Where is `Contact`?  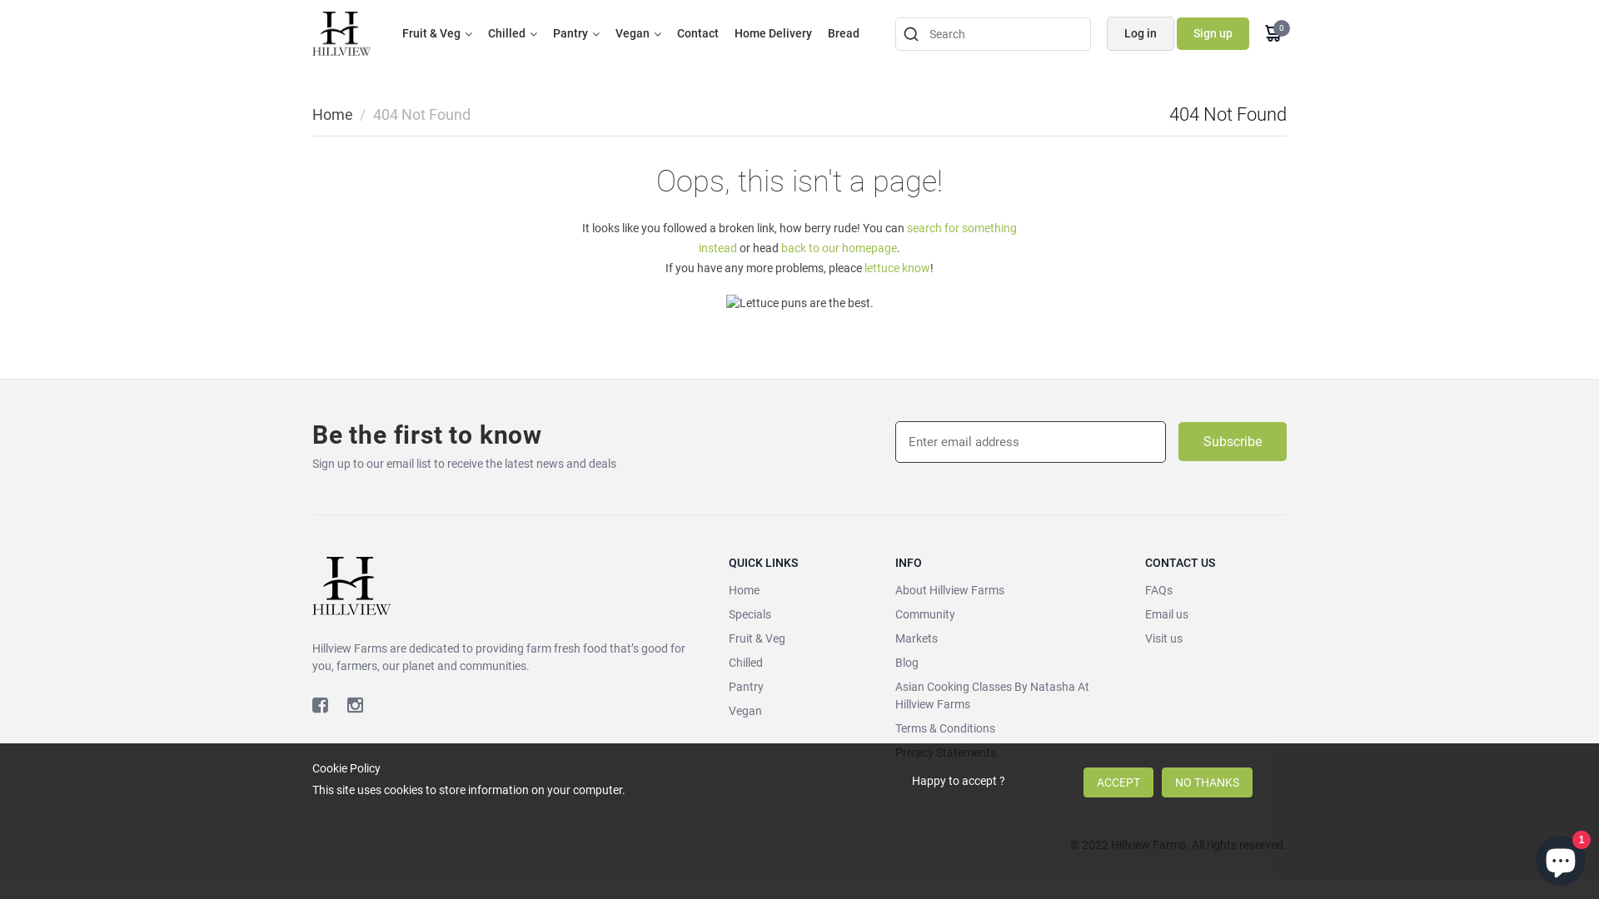
Contact is located at coordinates (698, 33).